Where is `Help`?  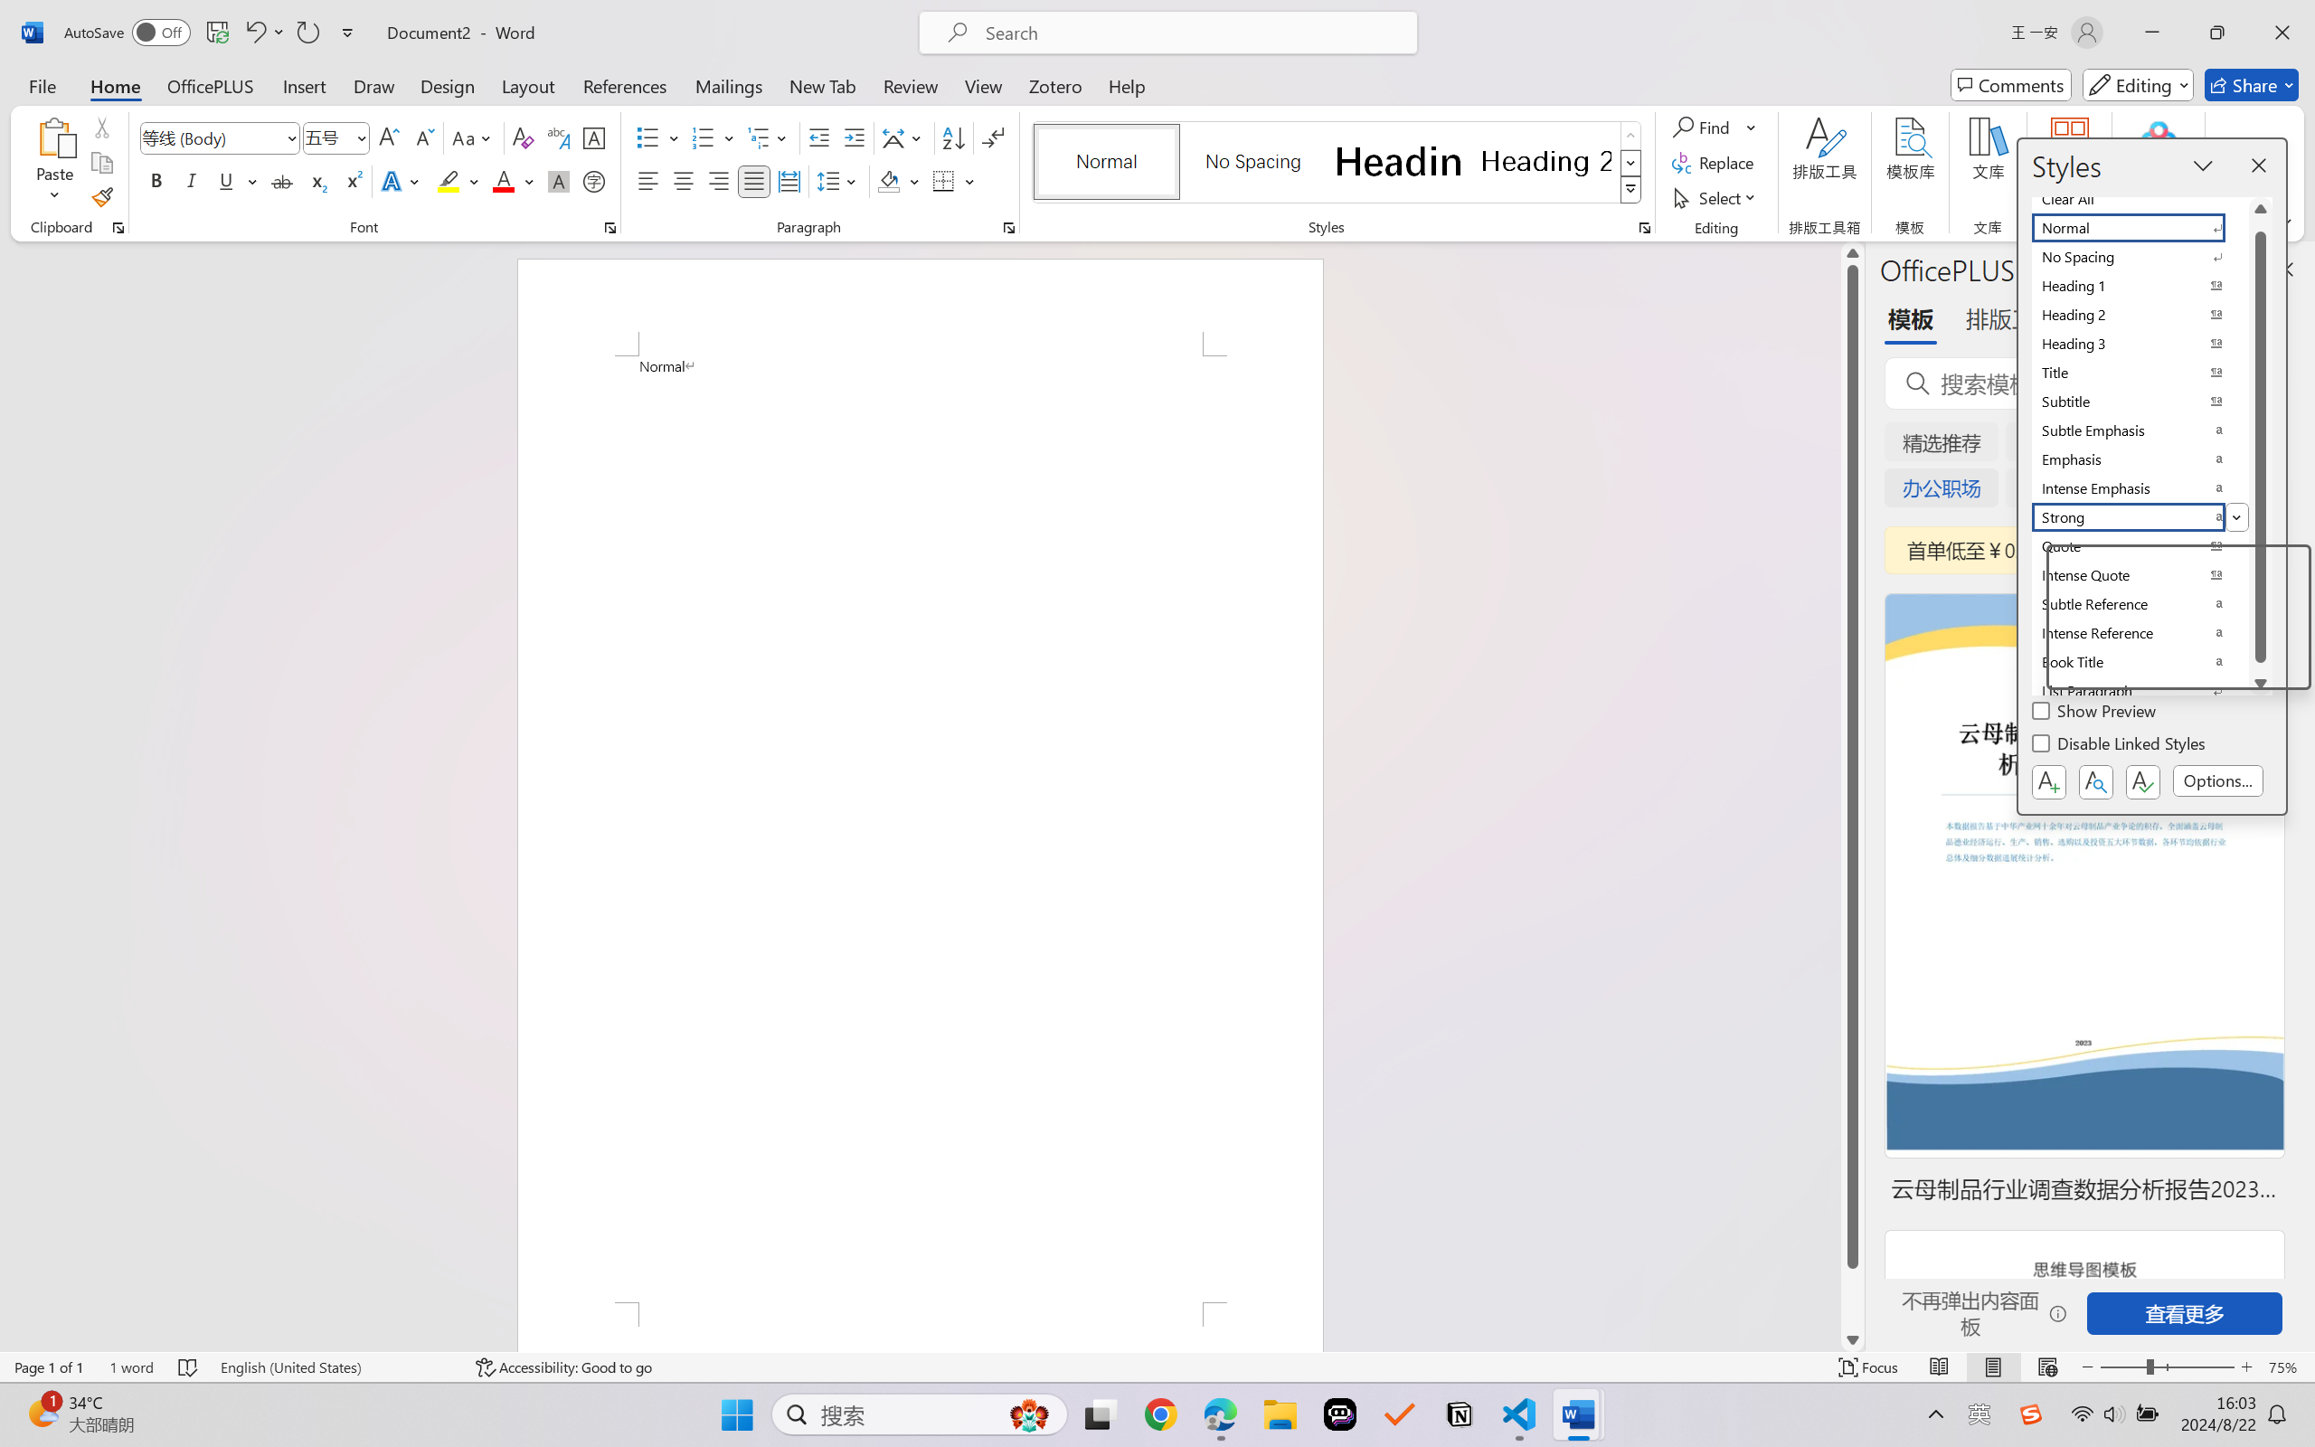
Help is located at coordinates (1126, 85).